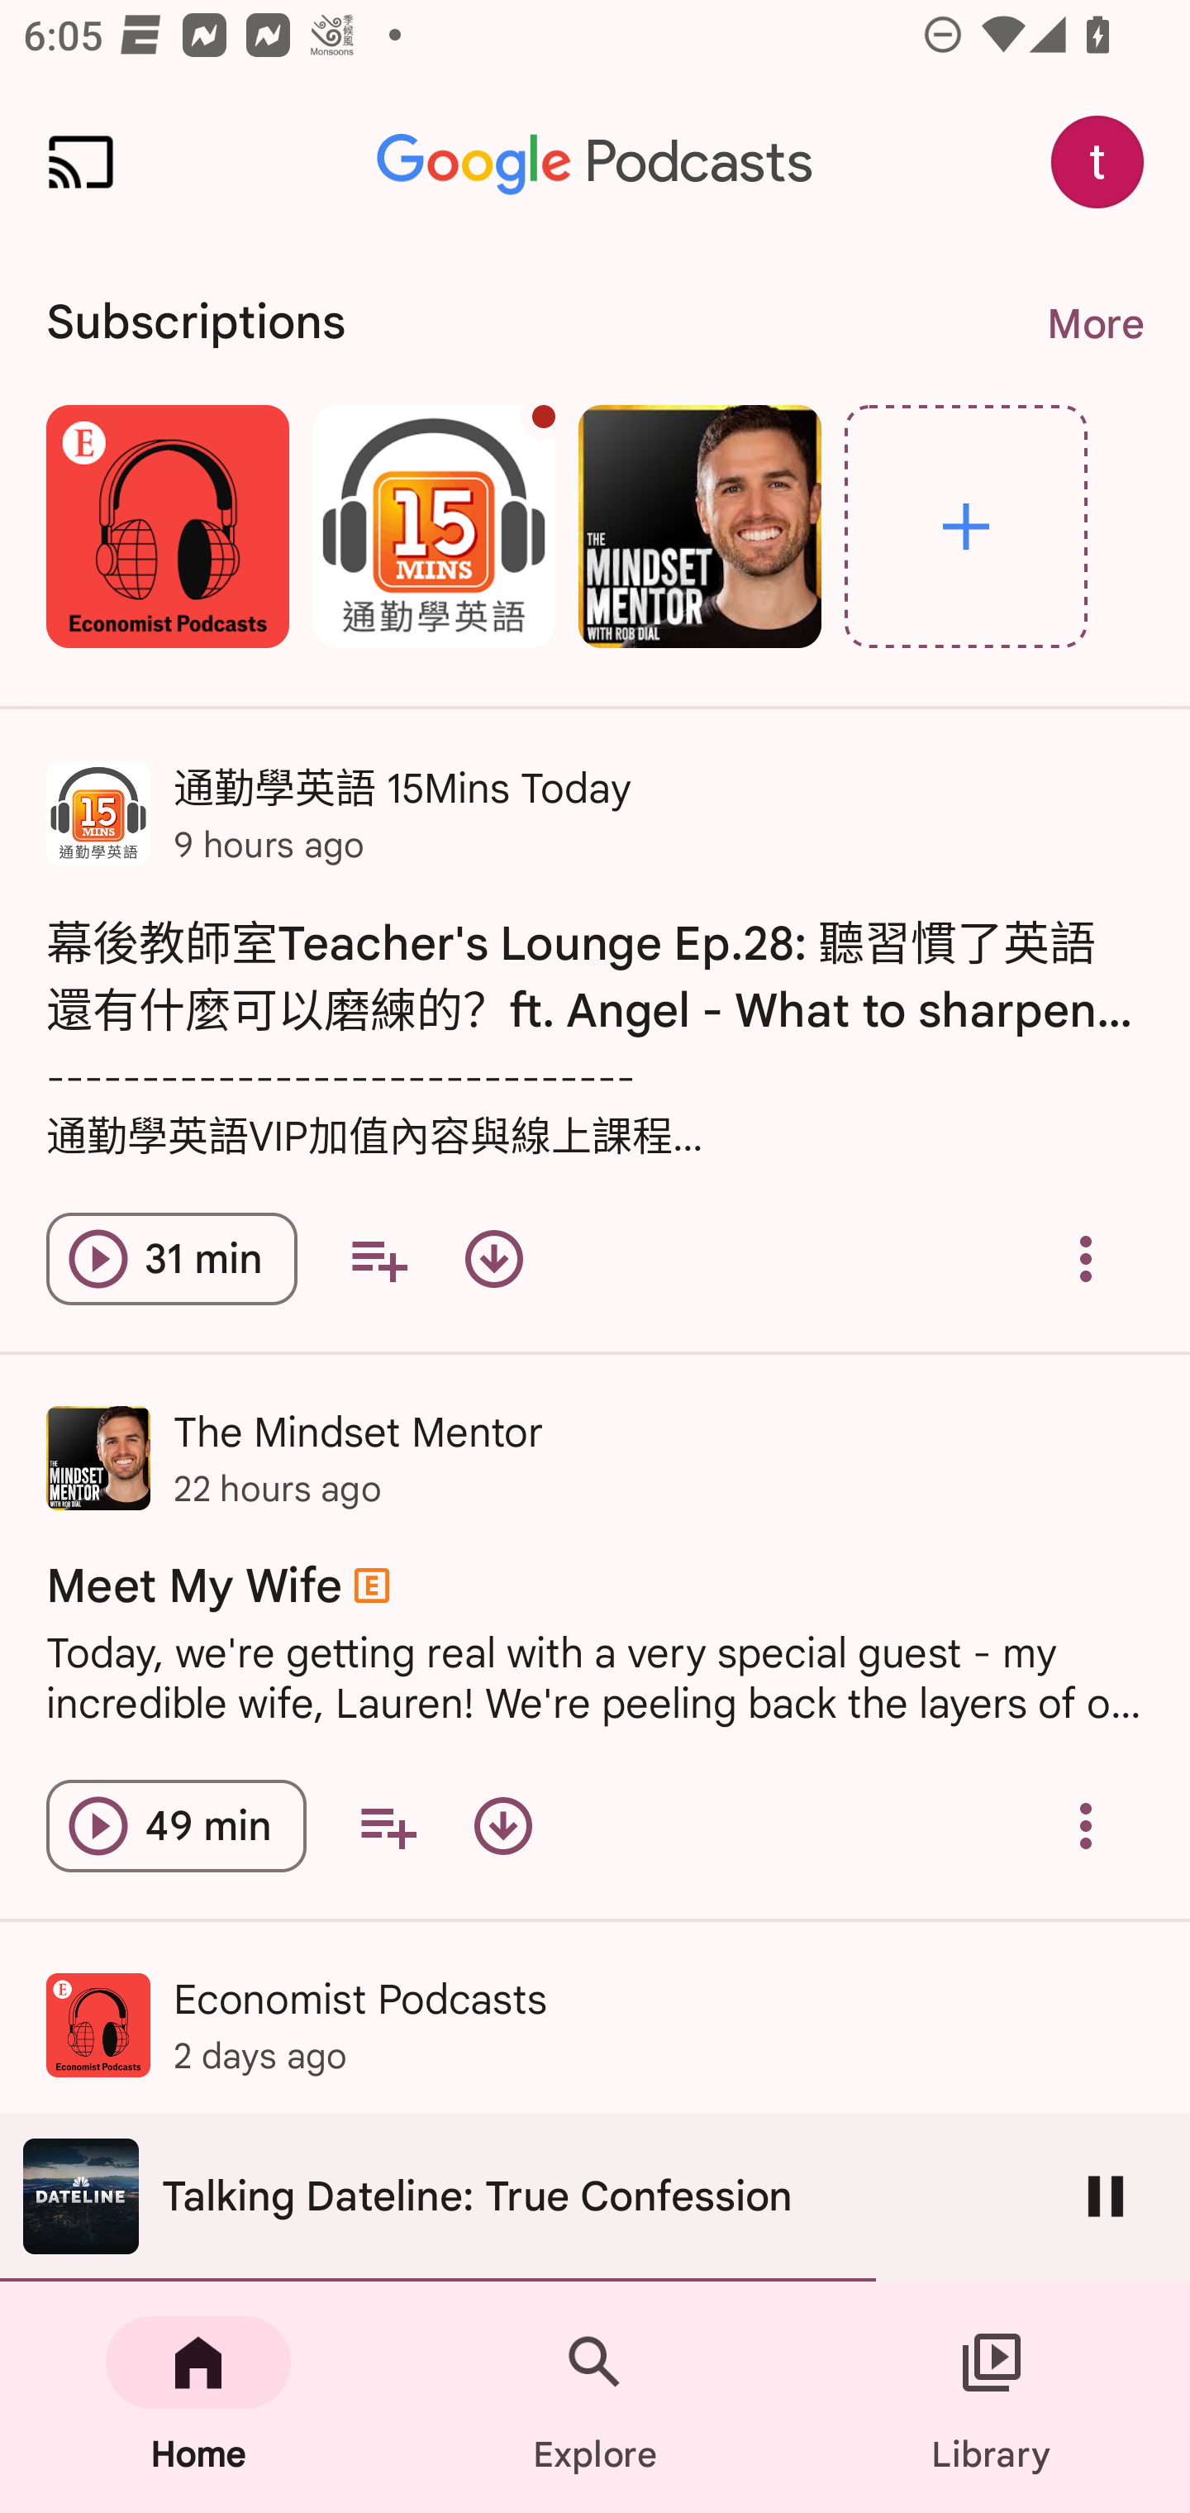  Describe the element at coordinates (167, 526) in the screenshot. I see `Economist Podcasts` at that location.